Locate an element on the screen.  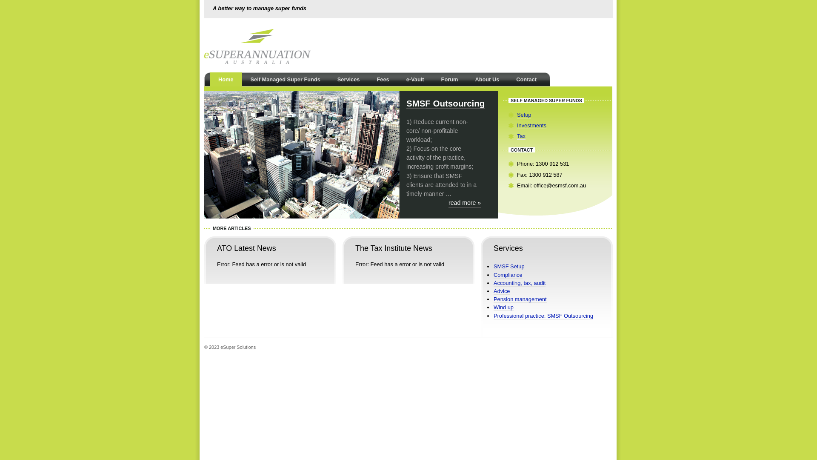
e-Vault is located at coordinates (415, 80).